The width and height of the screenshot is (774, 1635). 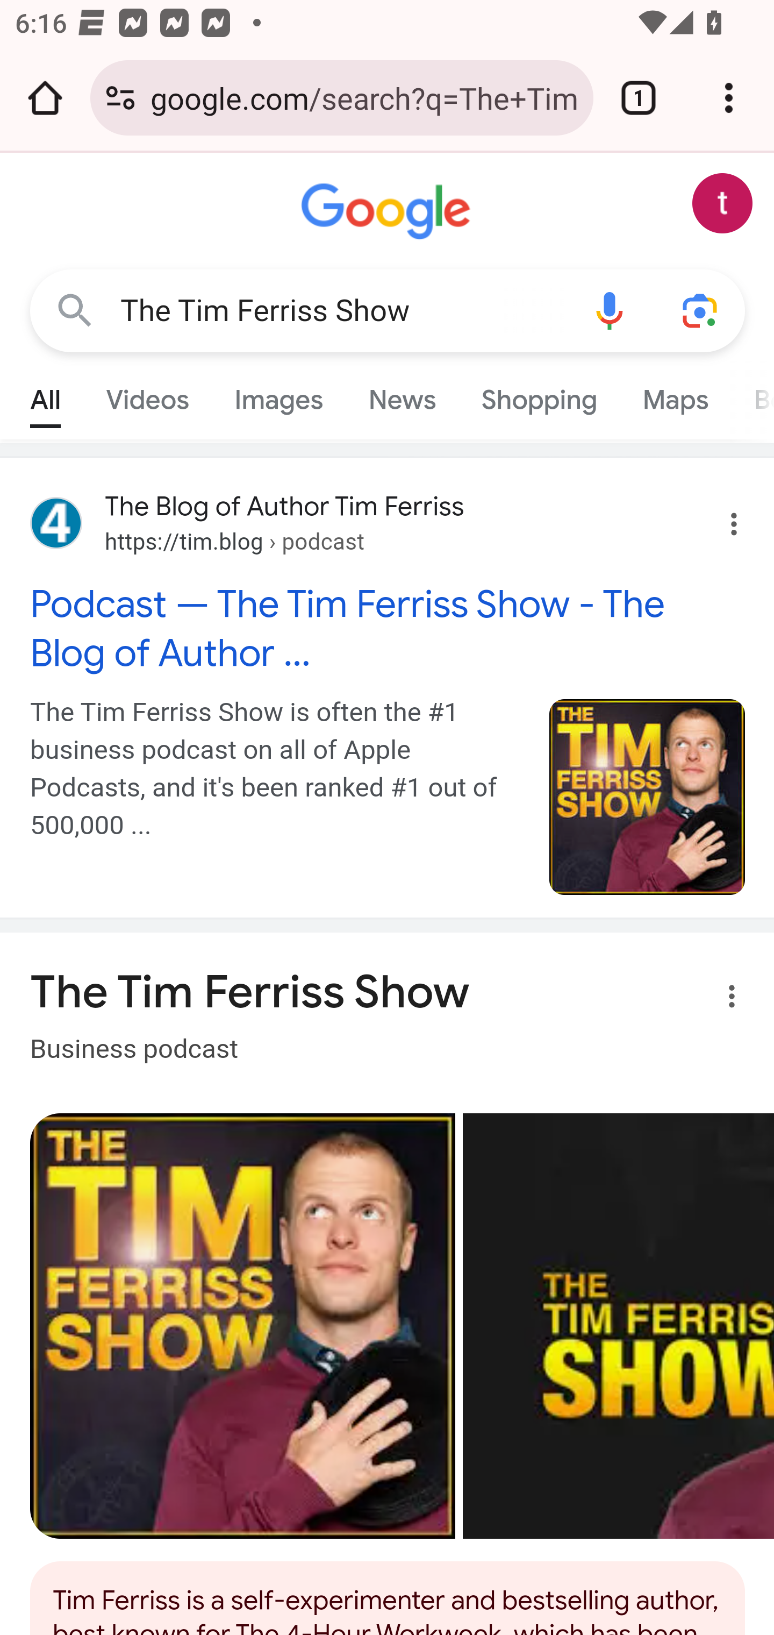 I want to click on Videos, so click(x=147, y=395).